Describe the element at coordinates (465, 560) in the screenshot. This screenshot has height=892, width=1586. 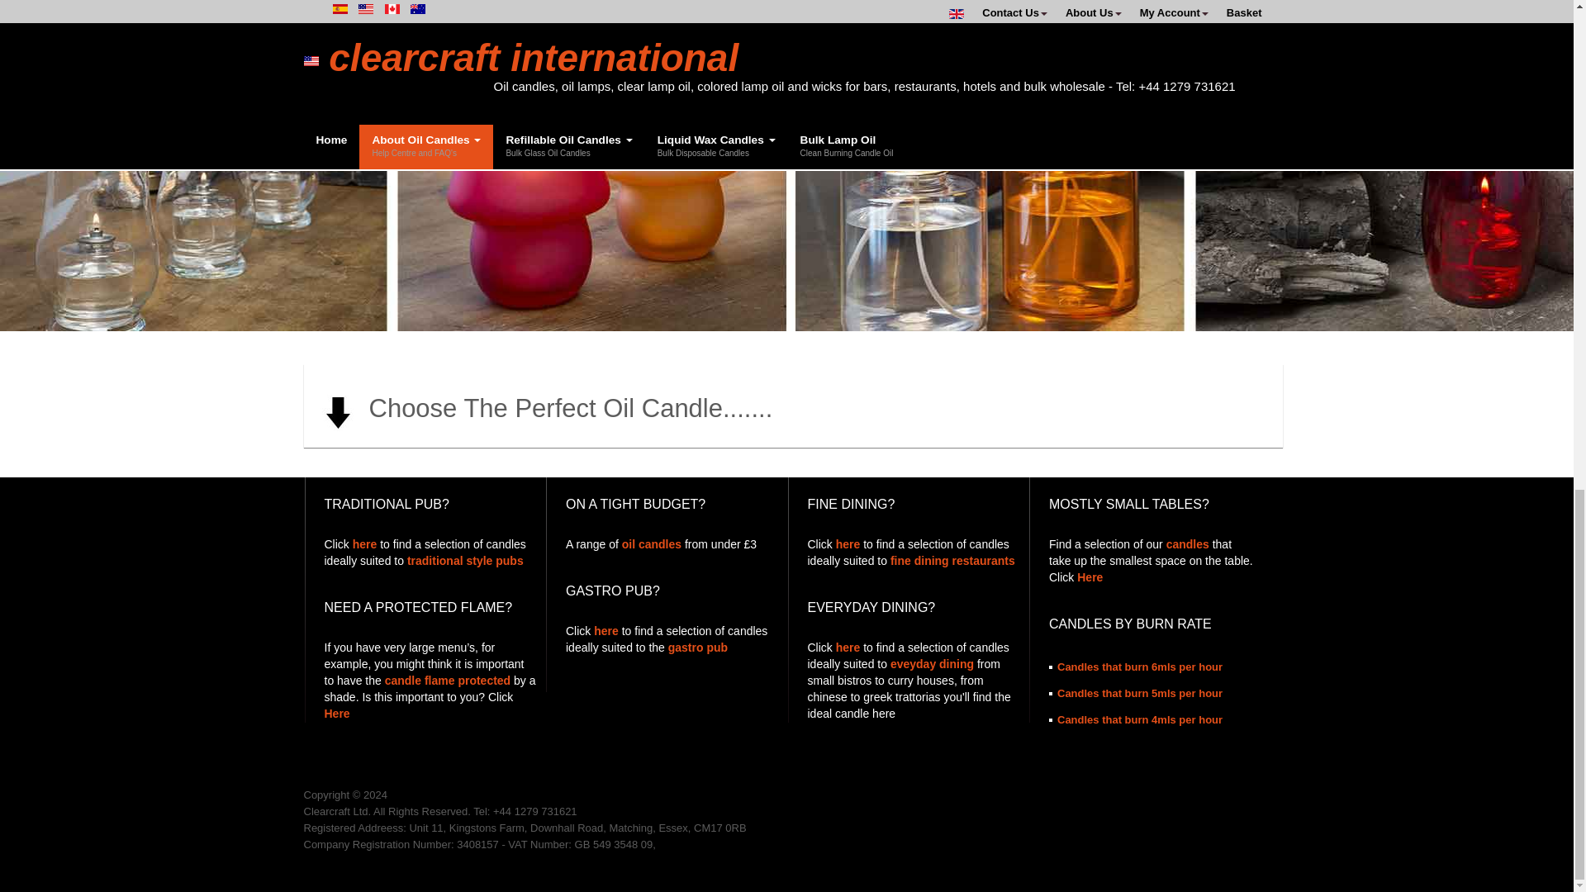
I see `Glass Oil Candles suitable for the Traditional Style Pubs` at that location.